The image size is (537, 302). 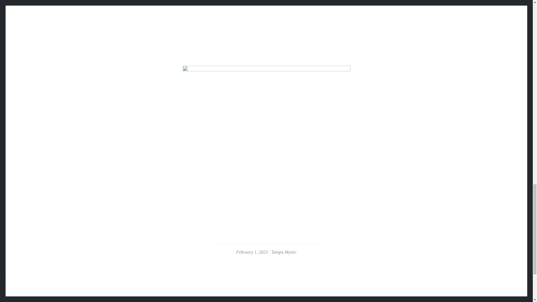 I want to click on February 1, 2023, so click(x=252, y=252).